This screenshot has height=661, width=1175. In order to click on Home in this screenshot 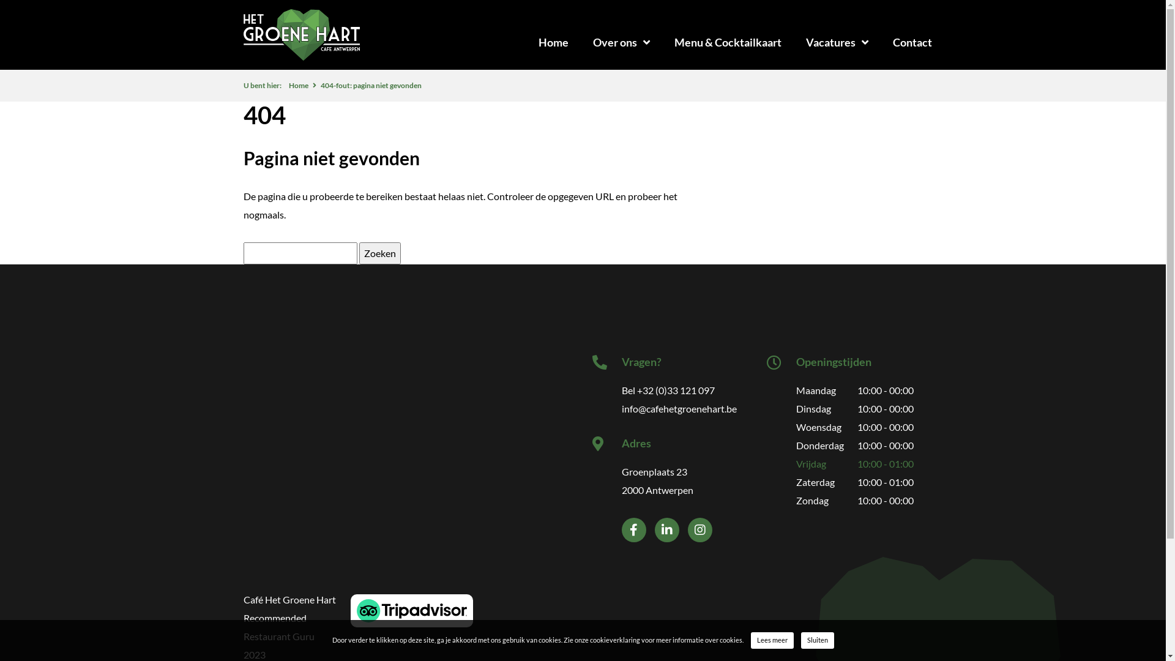, I will do `click(553, 42)`.